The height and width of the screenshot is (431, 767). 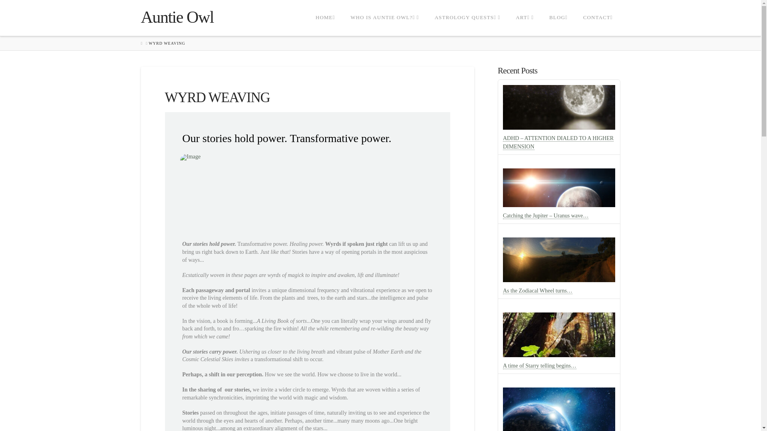 I want to click on You Are Here, so click(x=167, y=43).